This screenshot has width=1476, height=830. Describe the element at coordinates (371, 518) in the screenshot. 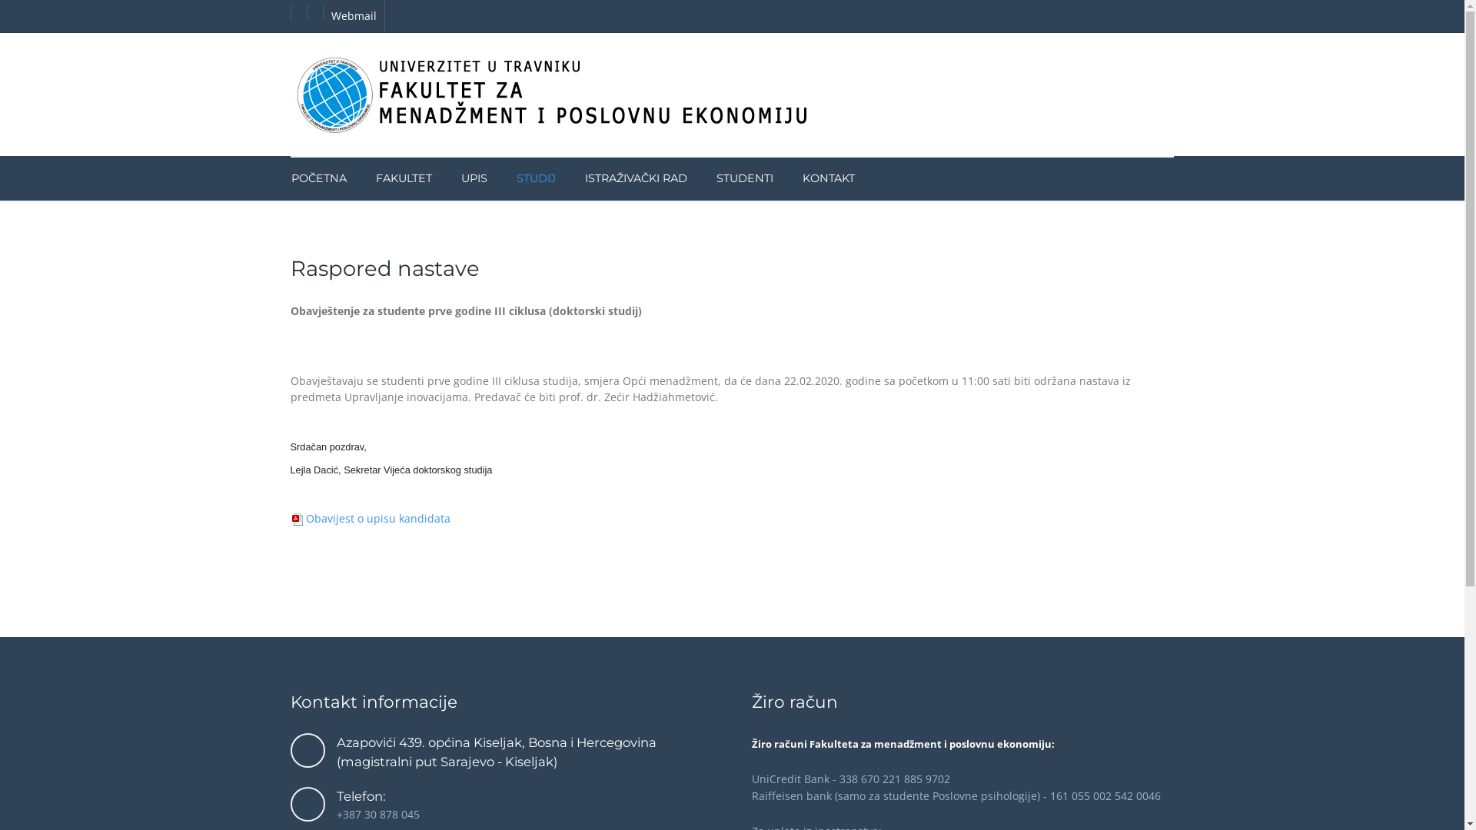

I see `Obavijest o upisu kandidata` at that location.